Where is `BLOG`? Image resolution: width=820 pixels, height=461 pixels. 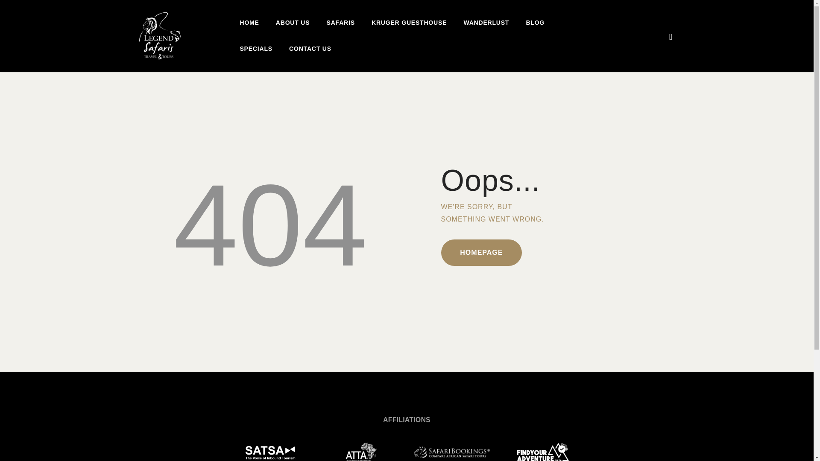 BLOG is located at coordinates (535, 23).